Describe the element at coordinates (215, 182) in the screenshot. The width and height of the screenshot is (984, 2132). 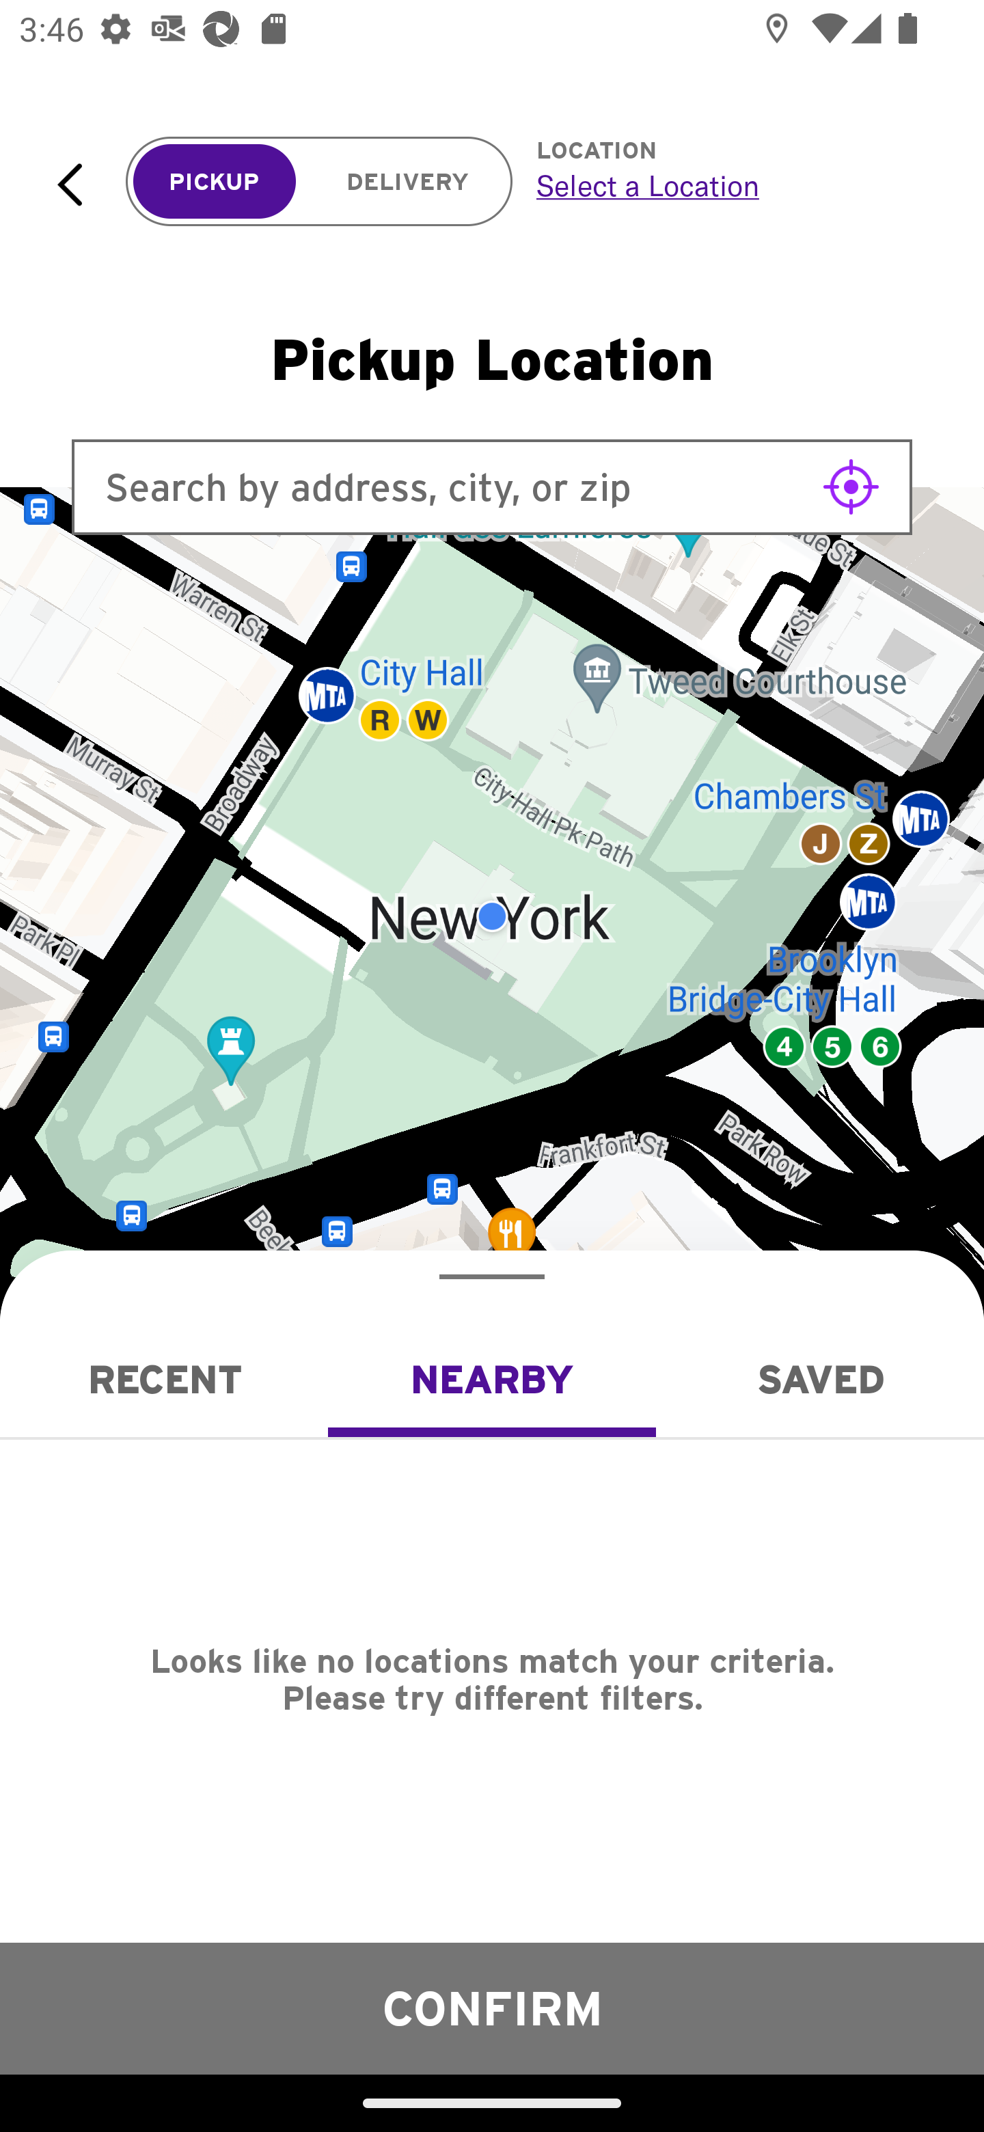
I see `PICKUP` at that location.